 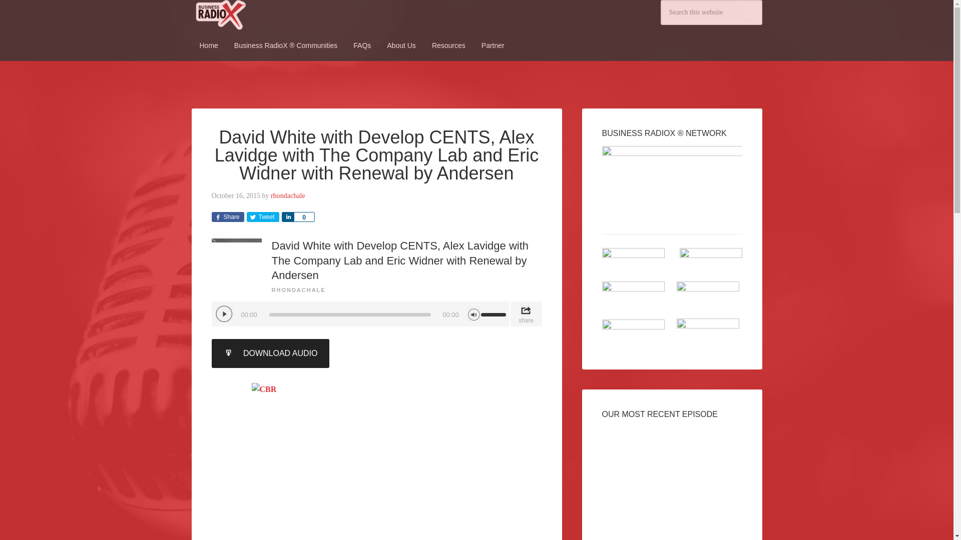 I want to click on Home, so click(x=208, y=45).